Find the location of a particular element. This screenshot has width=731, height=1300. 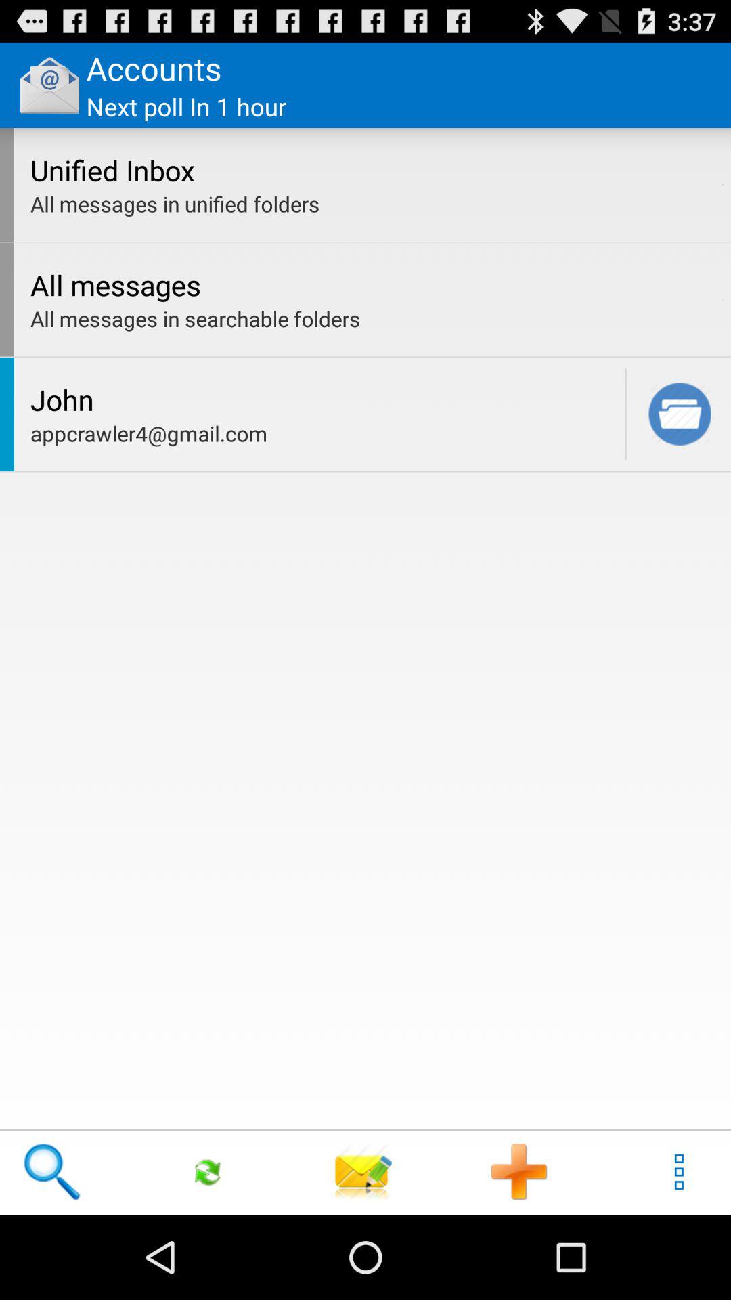

open the appcrawler4@gmail.com is located at coordinates (324, 433).